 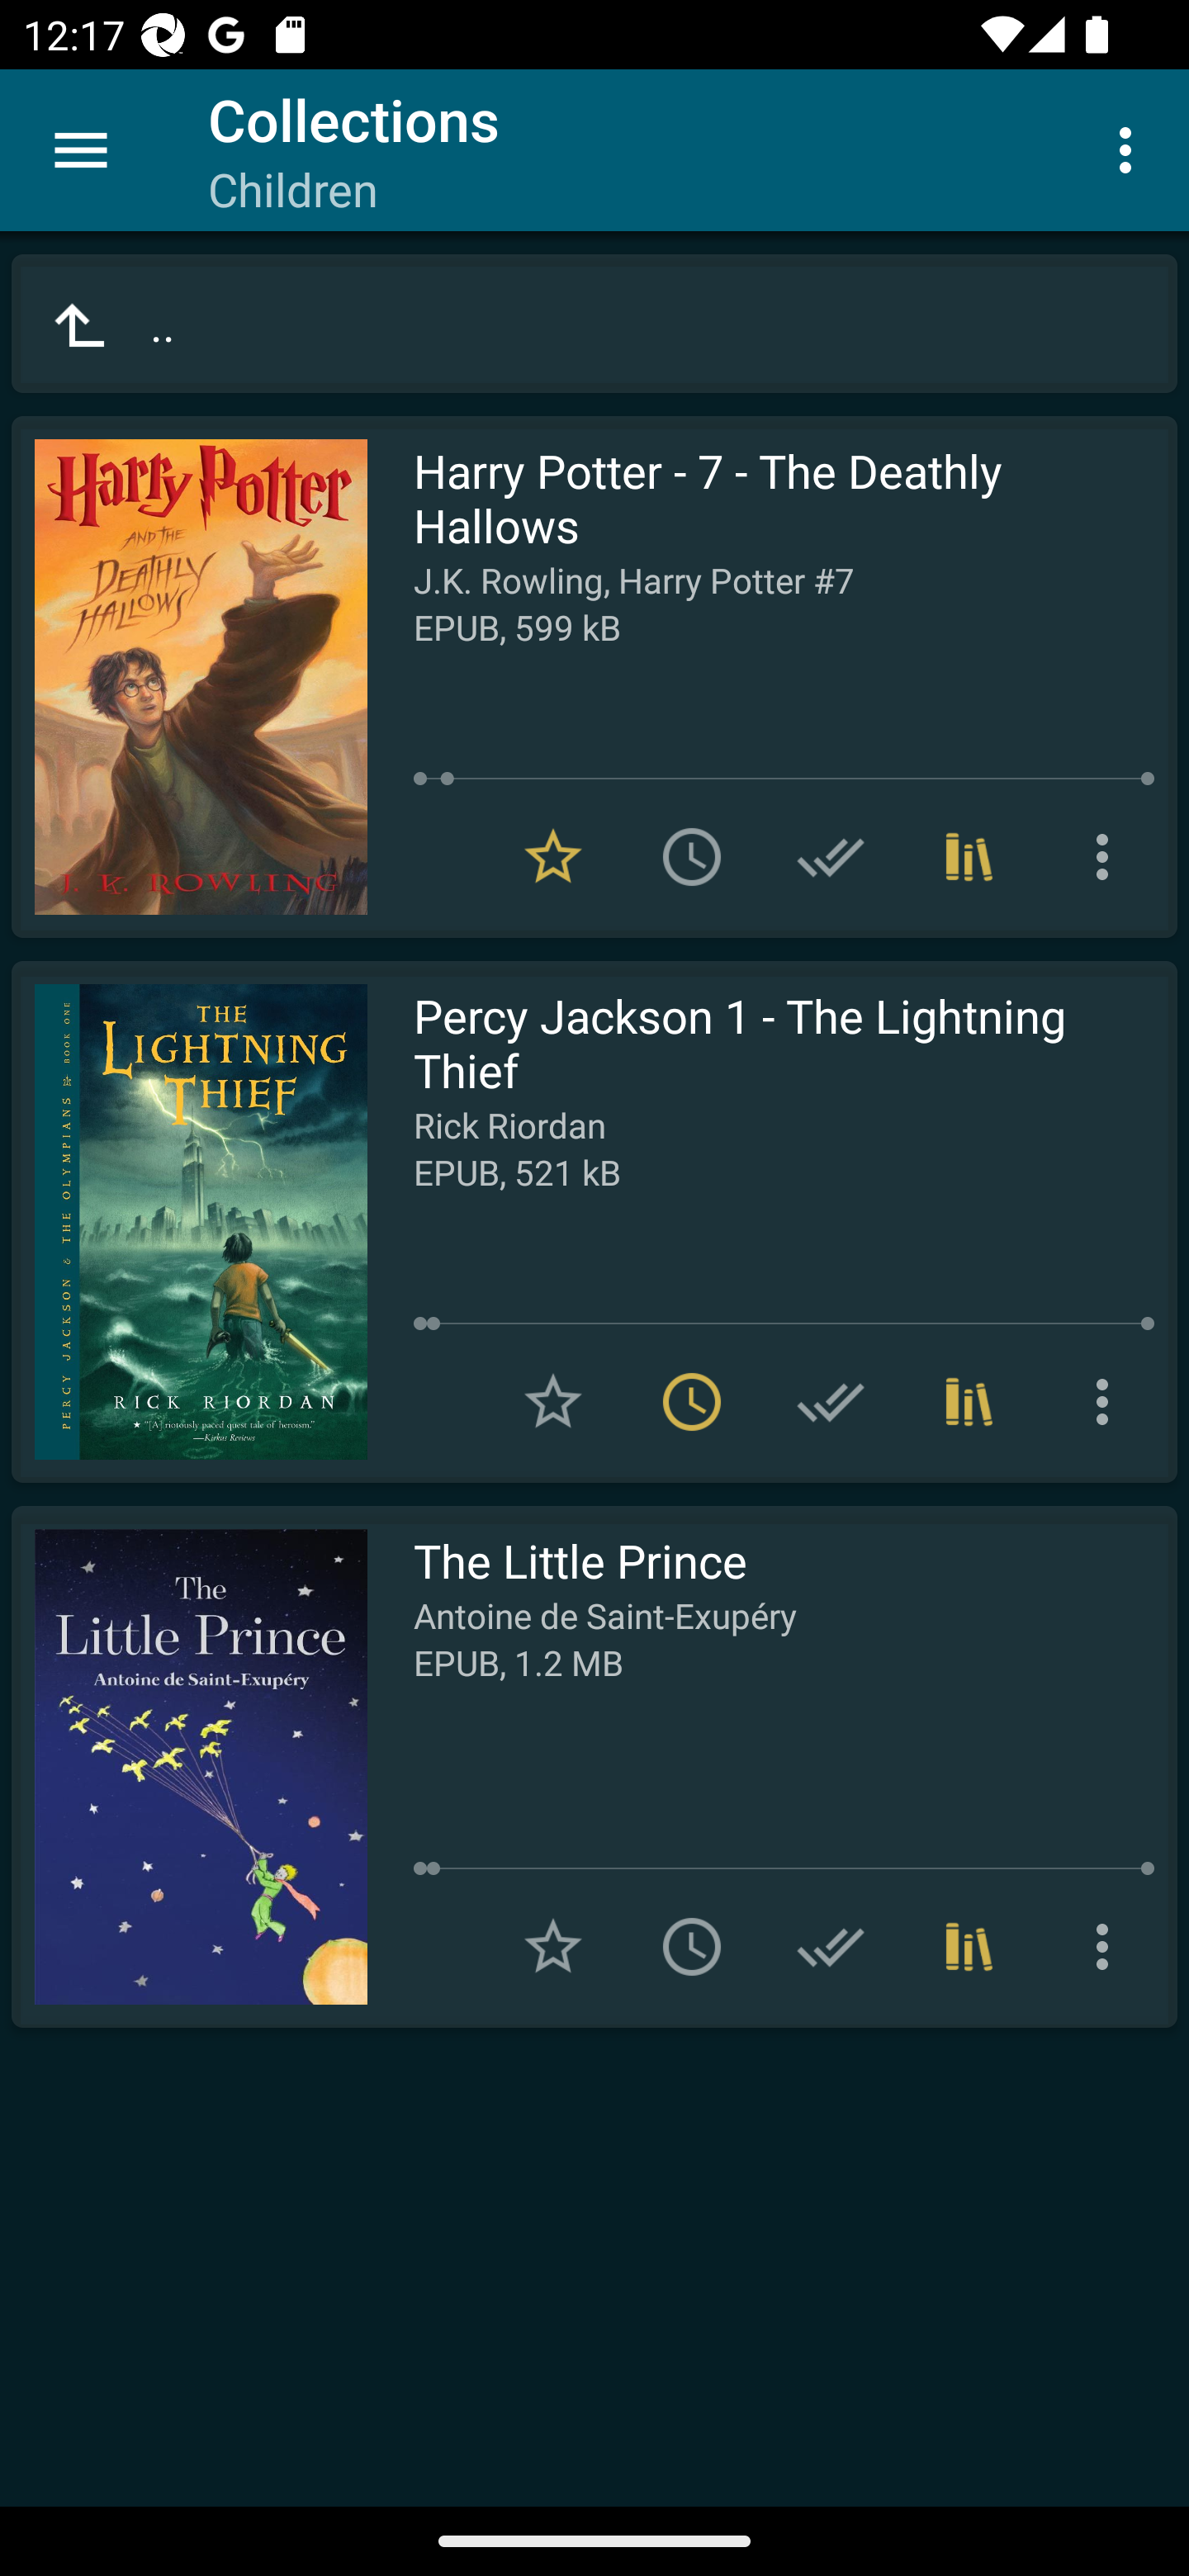 I want to click on Add to Favorites, so click(x=553, y=1947).